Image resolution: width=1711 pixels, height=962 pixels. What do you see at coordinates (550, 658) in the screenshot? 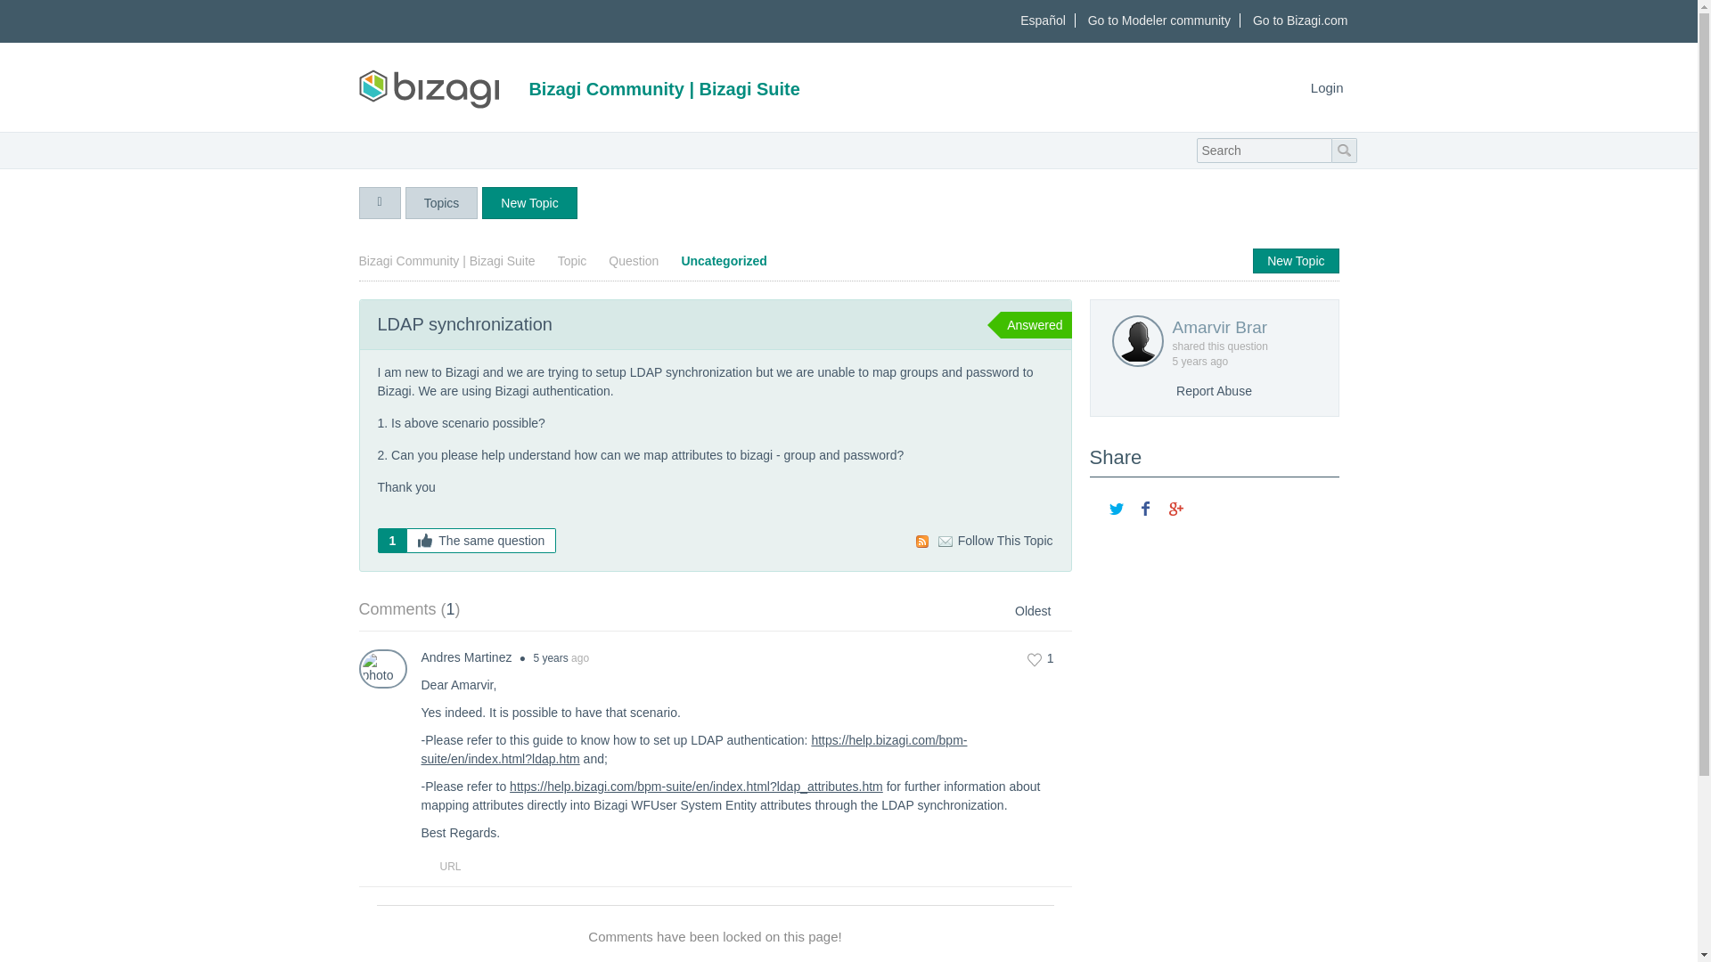
I see `2018.10.23 16:57:01` at bounding box center [550, 658].